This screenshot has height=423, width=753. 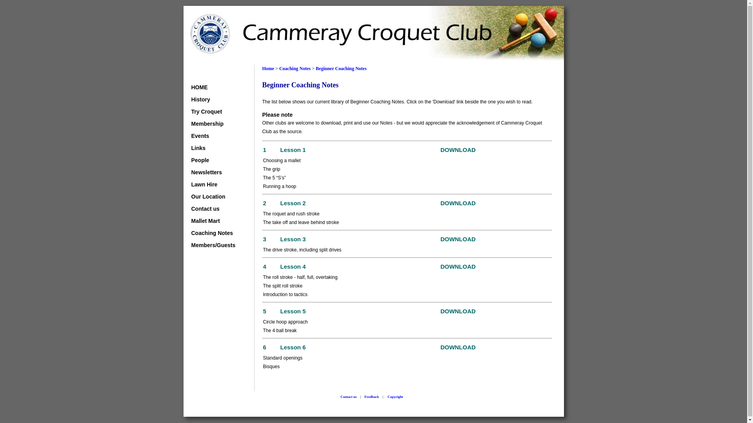 What do you see at coordinates (214, 197) in the screenshot?
I see `Our Location` at bounding box center [214, 197].